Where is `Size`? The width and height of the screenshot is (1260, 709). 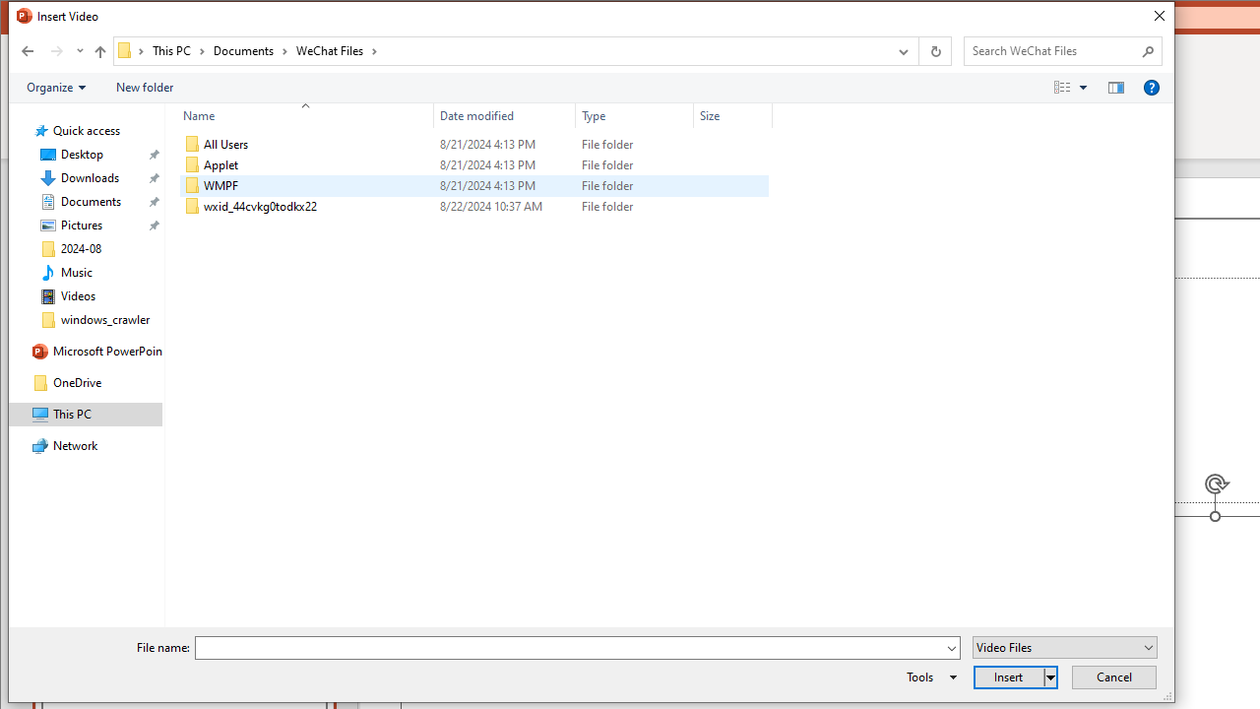 Size is located at coordinates (732, 116).